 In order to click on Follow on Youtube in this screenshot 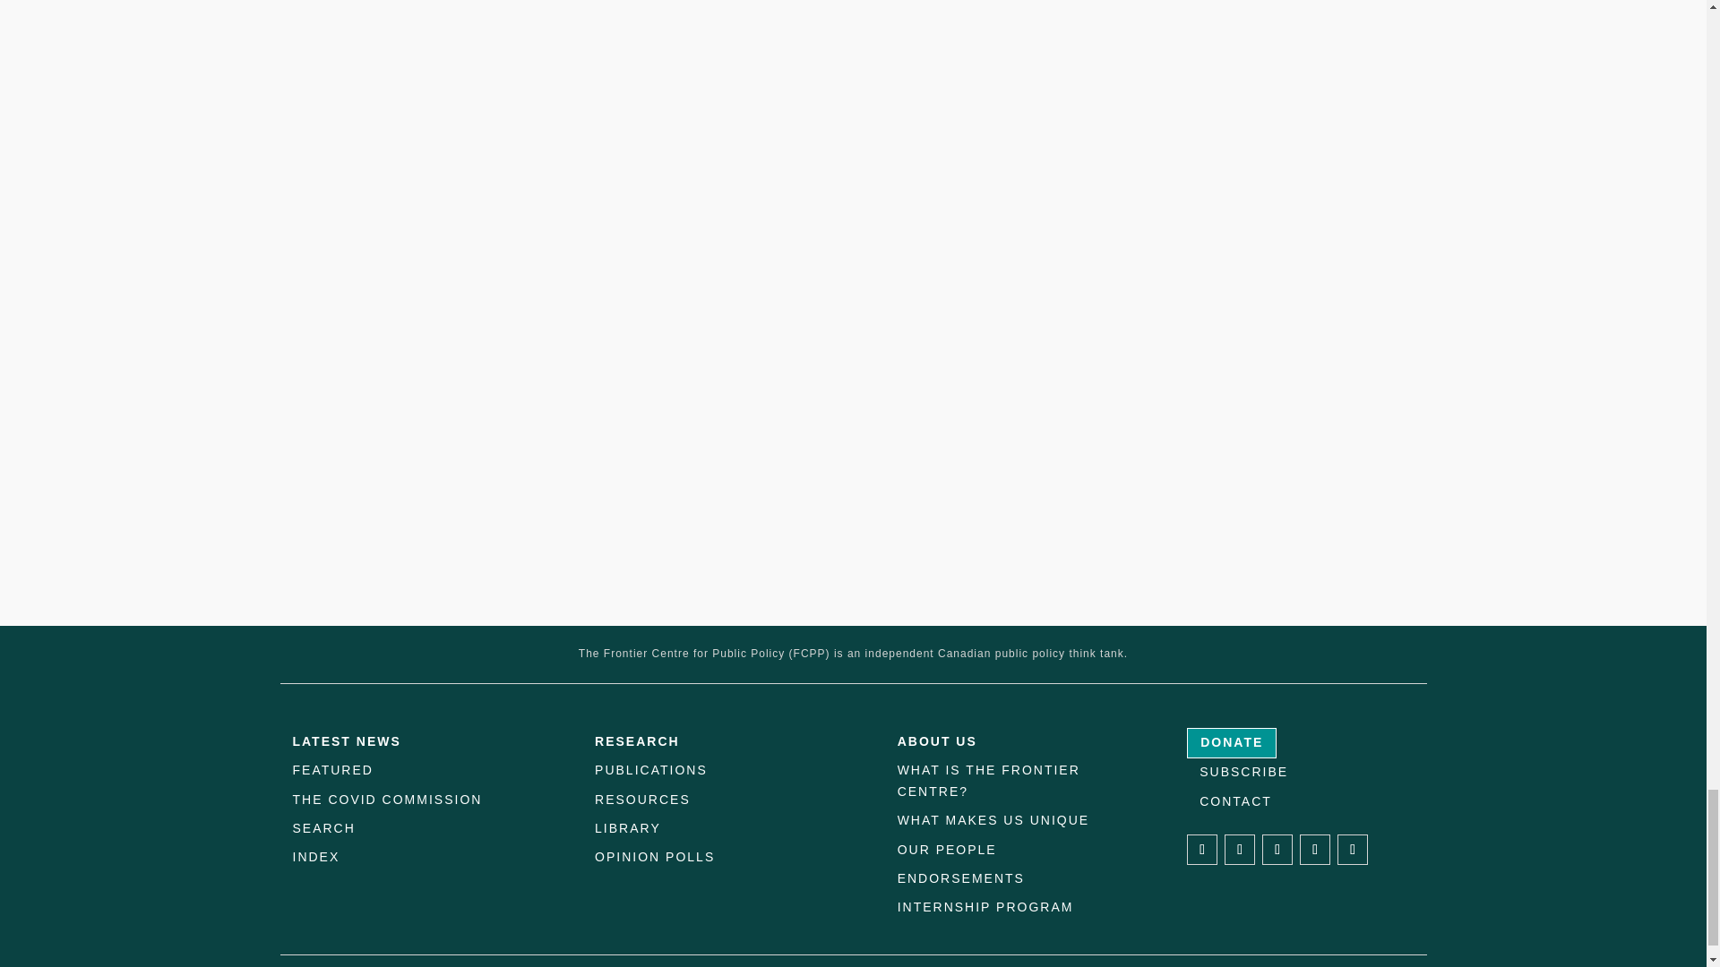, I will do `click(1353, 849)`.